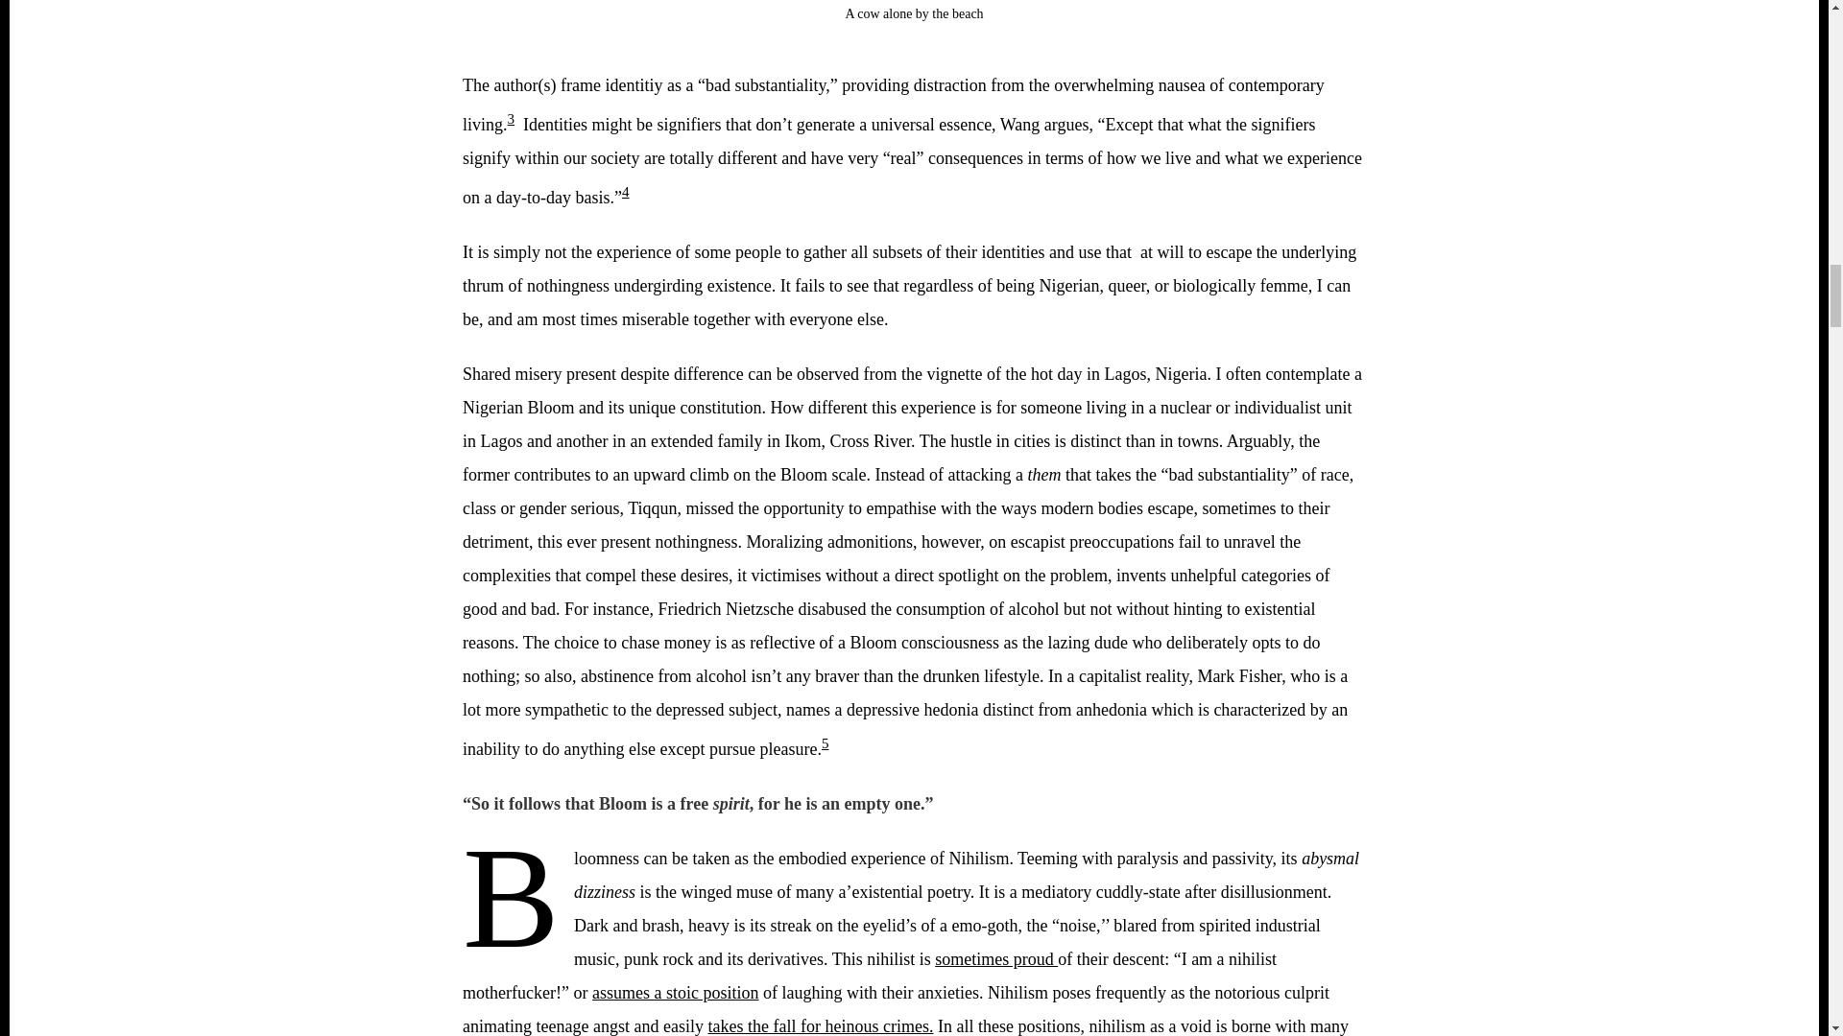 This screenshot has width=1843, height=1036. Describe the element at coordinates (821, 1026) in the screenshot. I see `takes the fall for heinous crimes.` at that location.